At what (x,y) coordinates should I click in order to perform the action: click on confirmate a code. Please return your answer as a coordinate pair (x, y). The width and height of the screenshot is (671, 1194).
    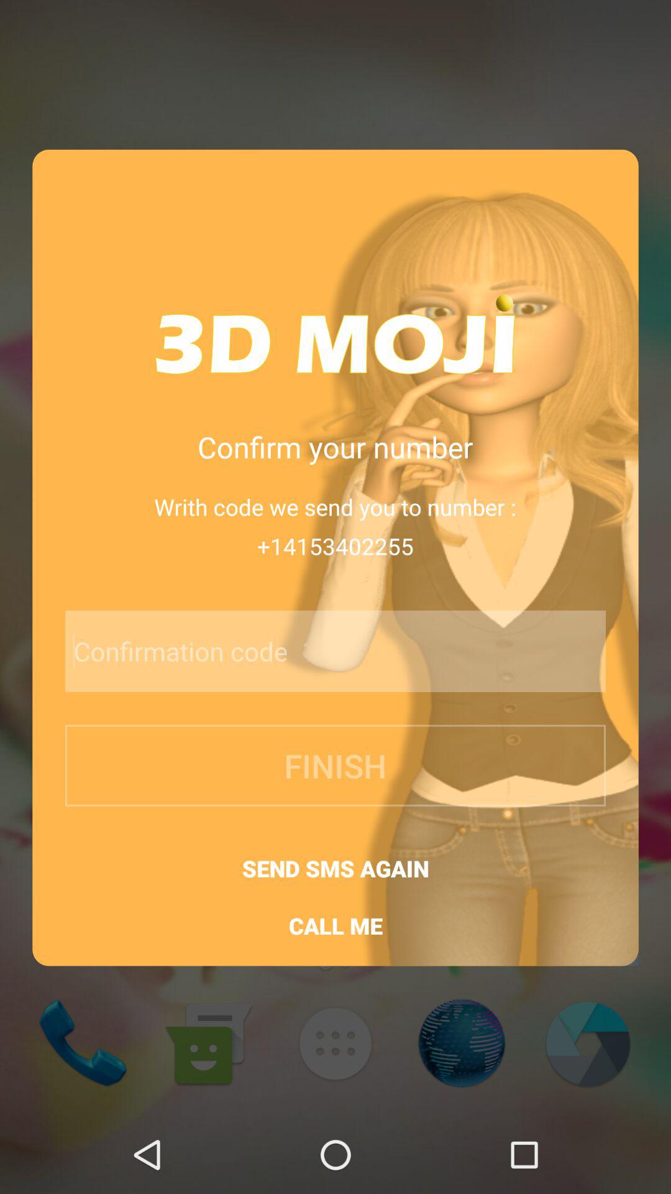
    Looking at the image, I should click on (303, 651).